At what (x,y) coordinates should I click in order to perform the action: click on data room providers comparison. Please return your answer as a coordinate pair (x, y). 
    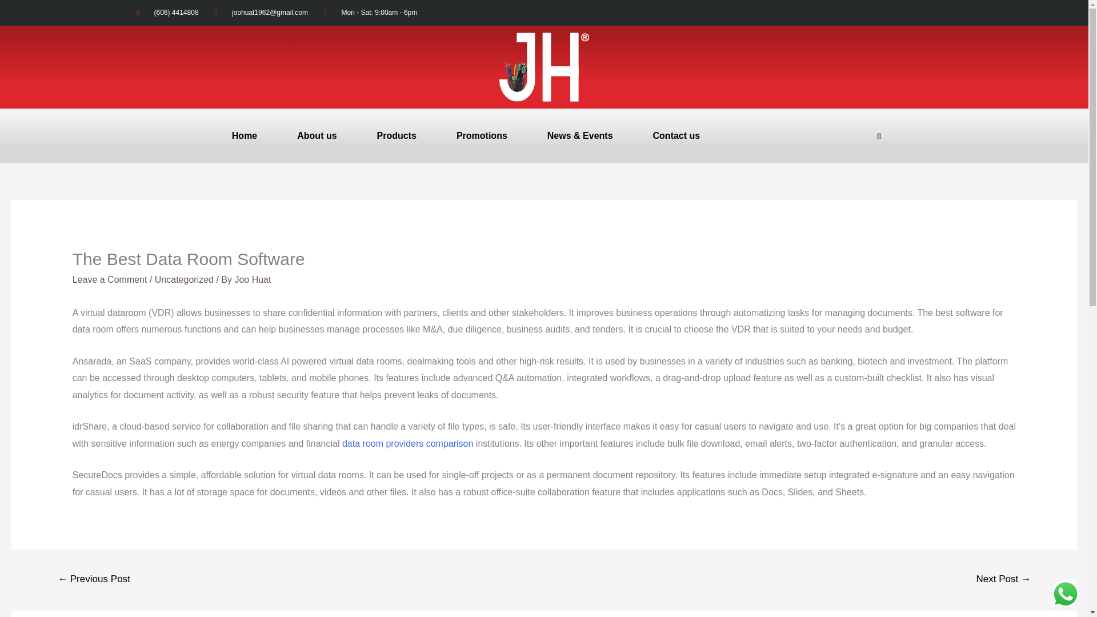
    Looking at the image, I should click on (407, 443).